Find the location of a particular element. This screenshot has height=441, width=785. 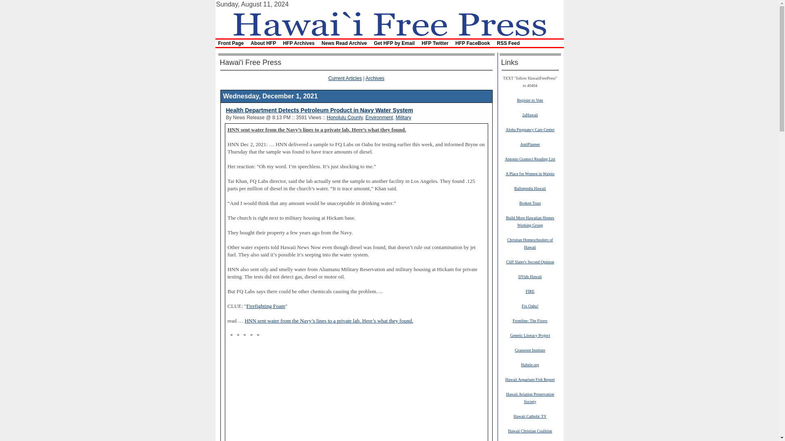

Firefighting Foam is located at coordinates (266, 306).